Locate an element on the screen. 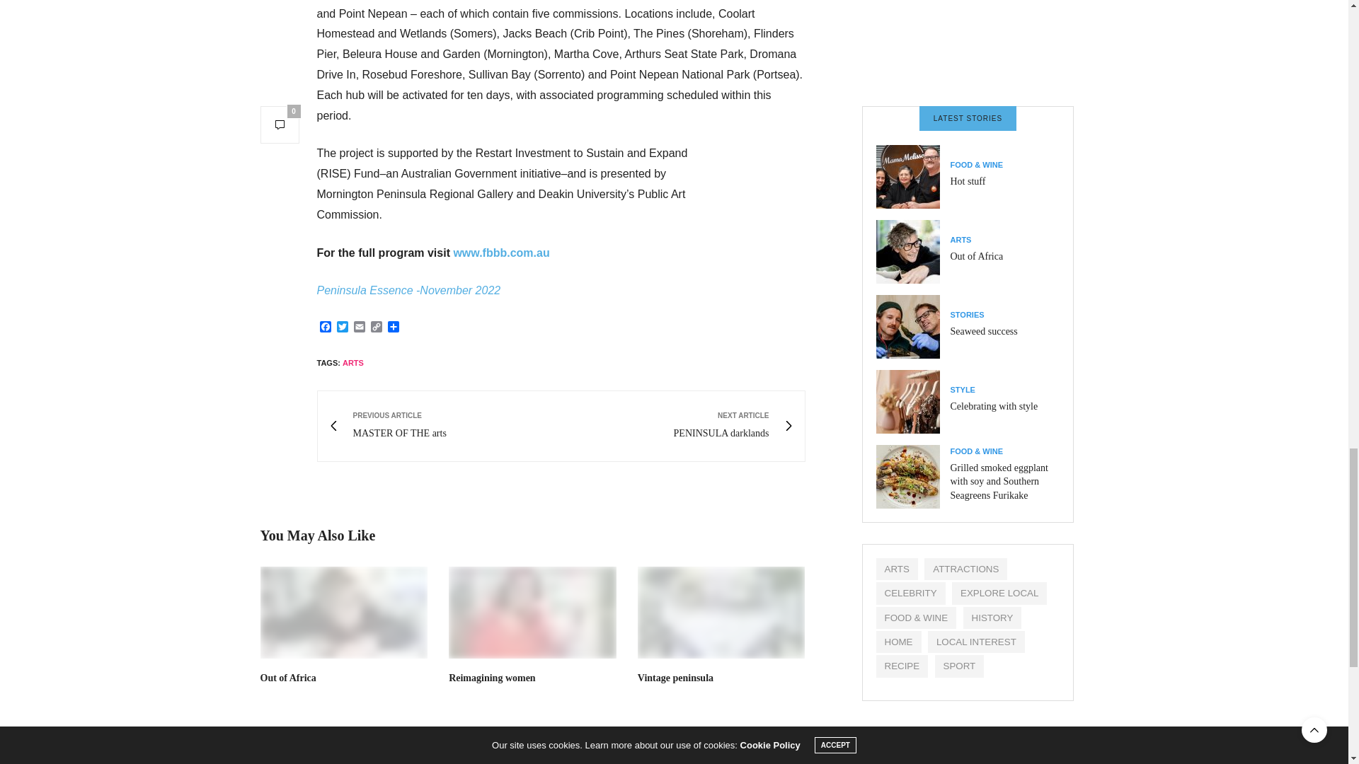 The width and height of the screenshot is (1359, 764). Peninsula Essence -November 2022 is located at coordinates (360, 328).